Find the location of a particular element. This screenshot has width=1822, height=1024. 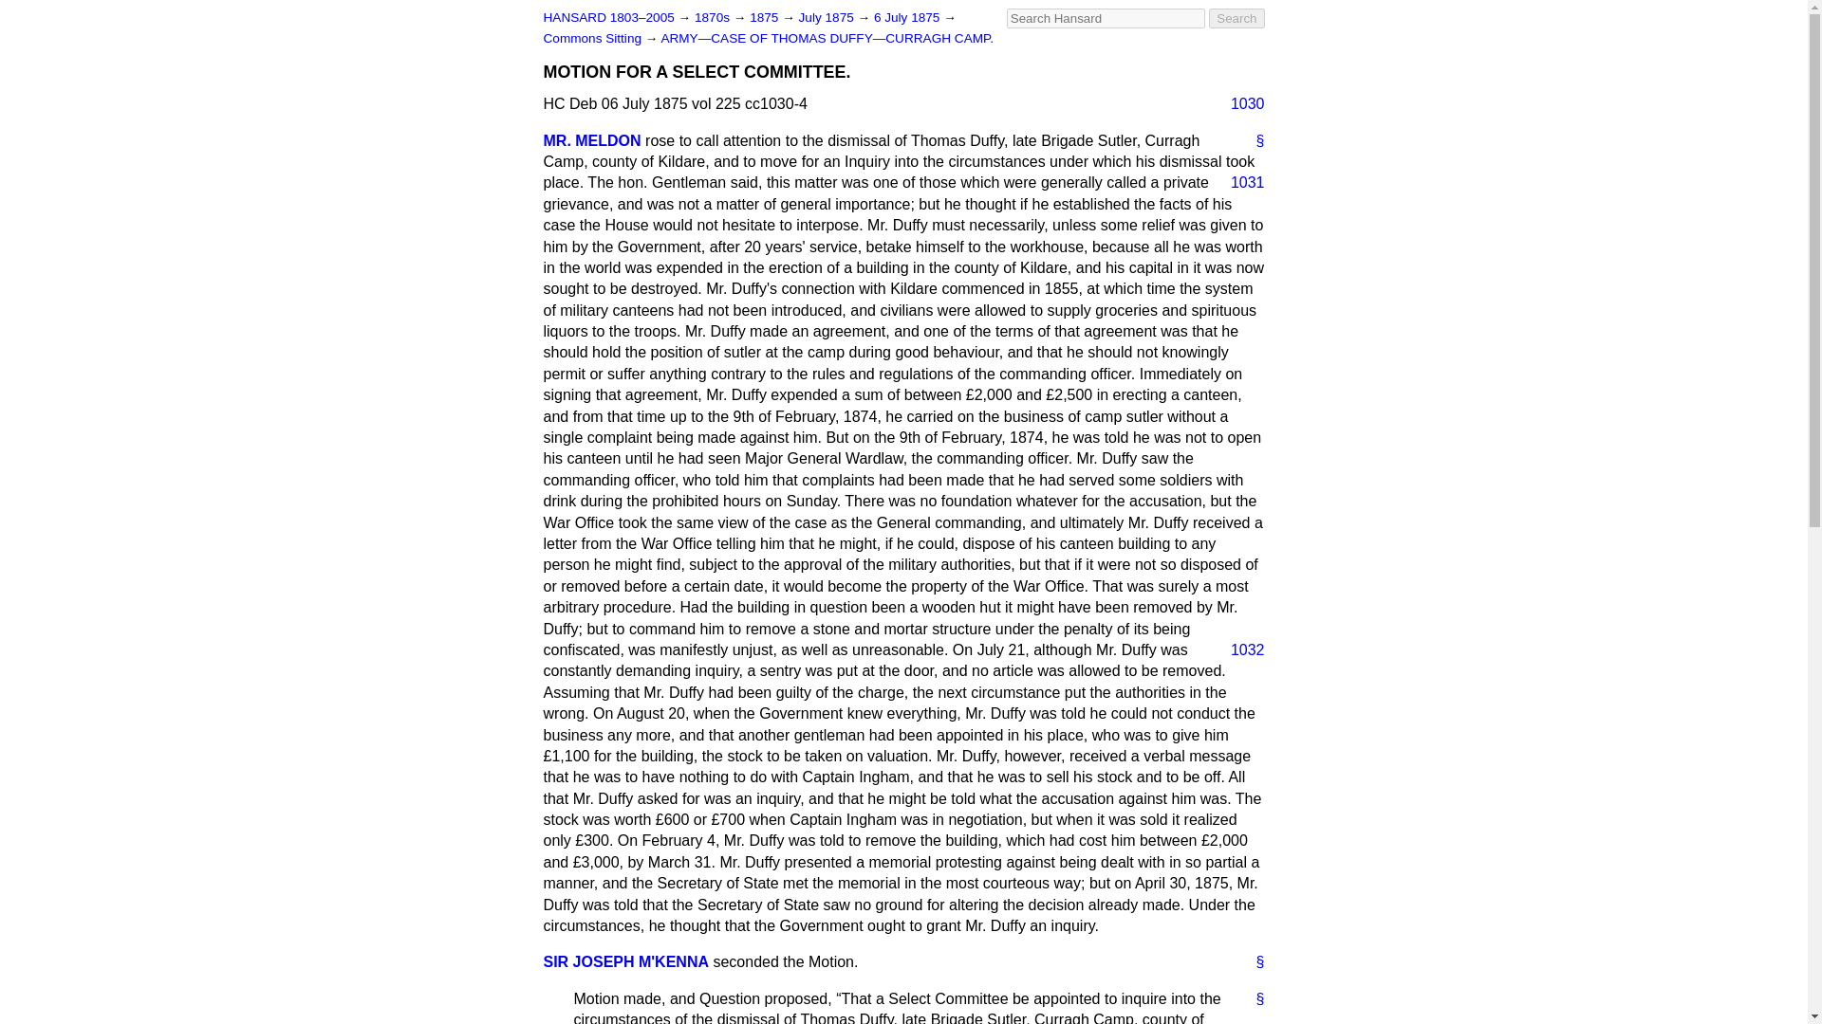

1032 is located at coordinates (1239, 650).